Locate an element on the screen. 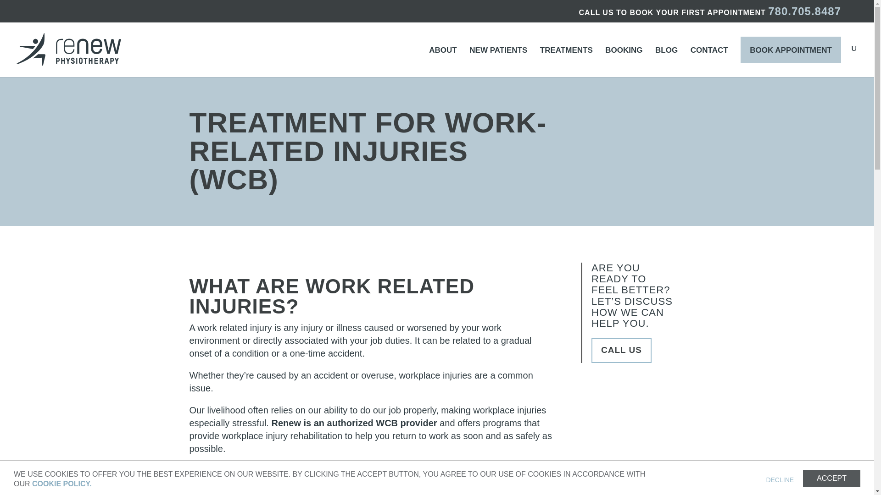 This screenshot has height=495, width=881. 780.705.8487 is located at coordinates (805, 11).